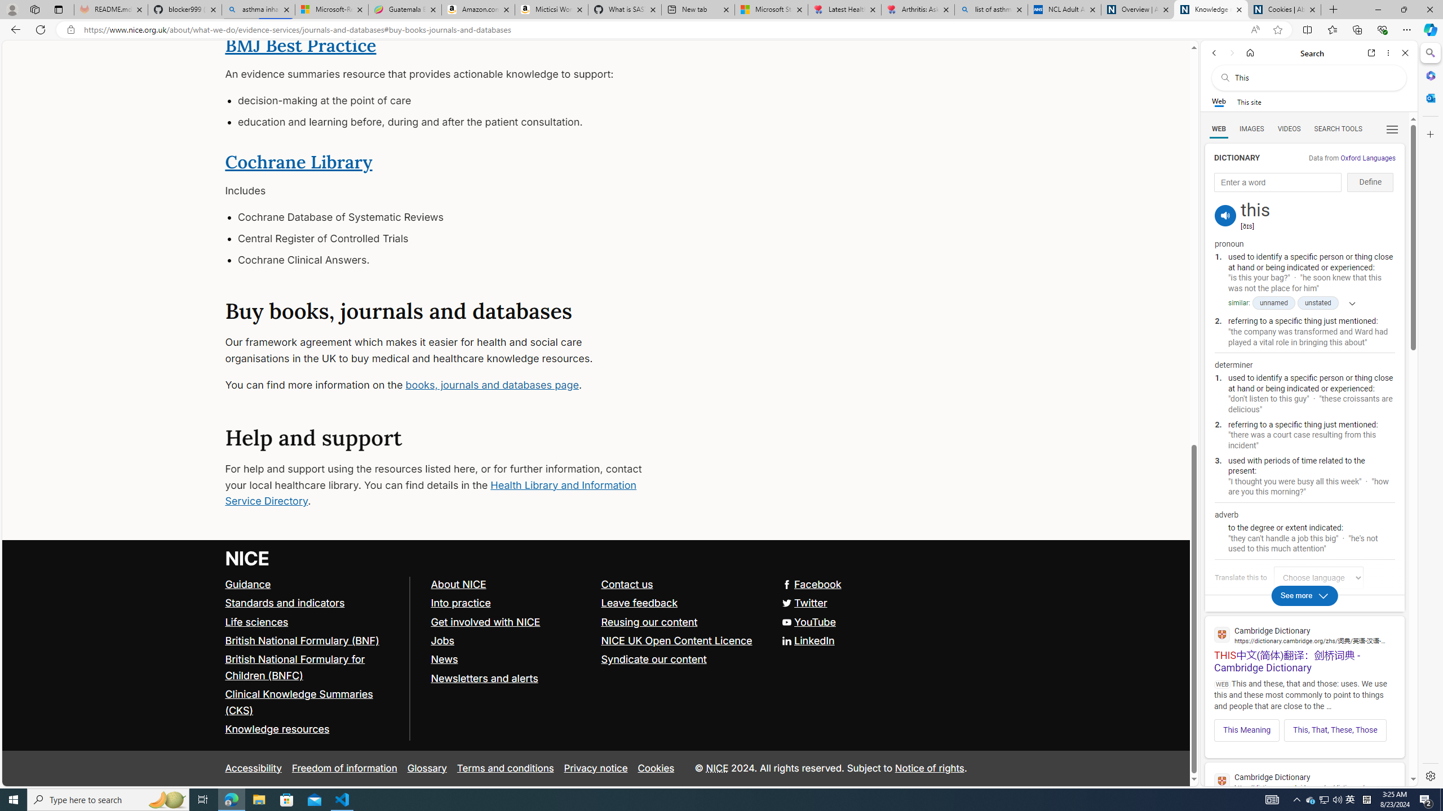 The image size is (1443, 811). What do you see at coordinates (1389, 53) in the screenshot?
I see `More options` at bounding box center [1389, 53].